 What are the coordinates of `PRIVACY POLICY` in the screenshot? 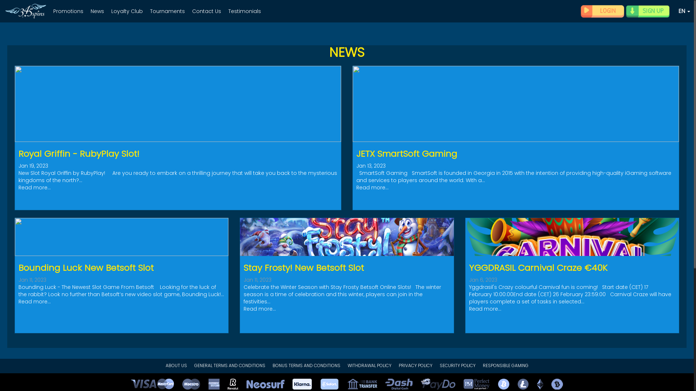 It's located at (415, 365).